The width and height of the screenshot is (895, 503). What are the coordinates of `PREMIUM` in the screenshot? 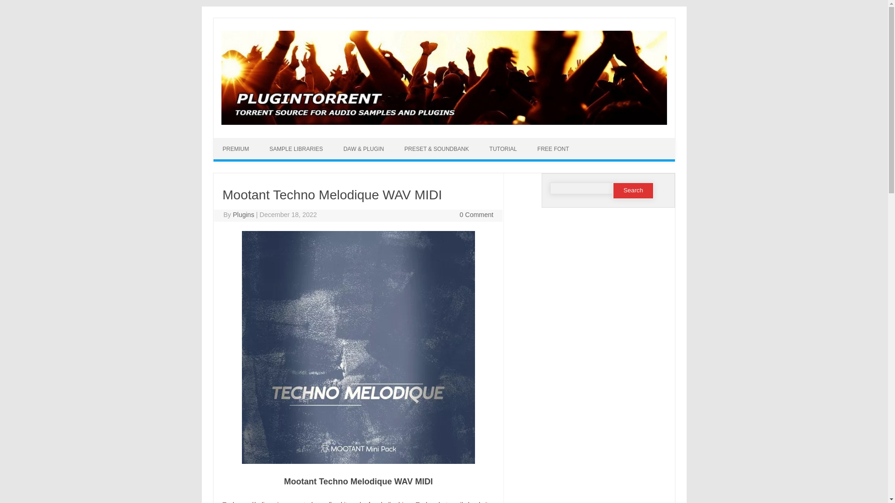 It's located at (236, 149).